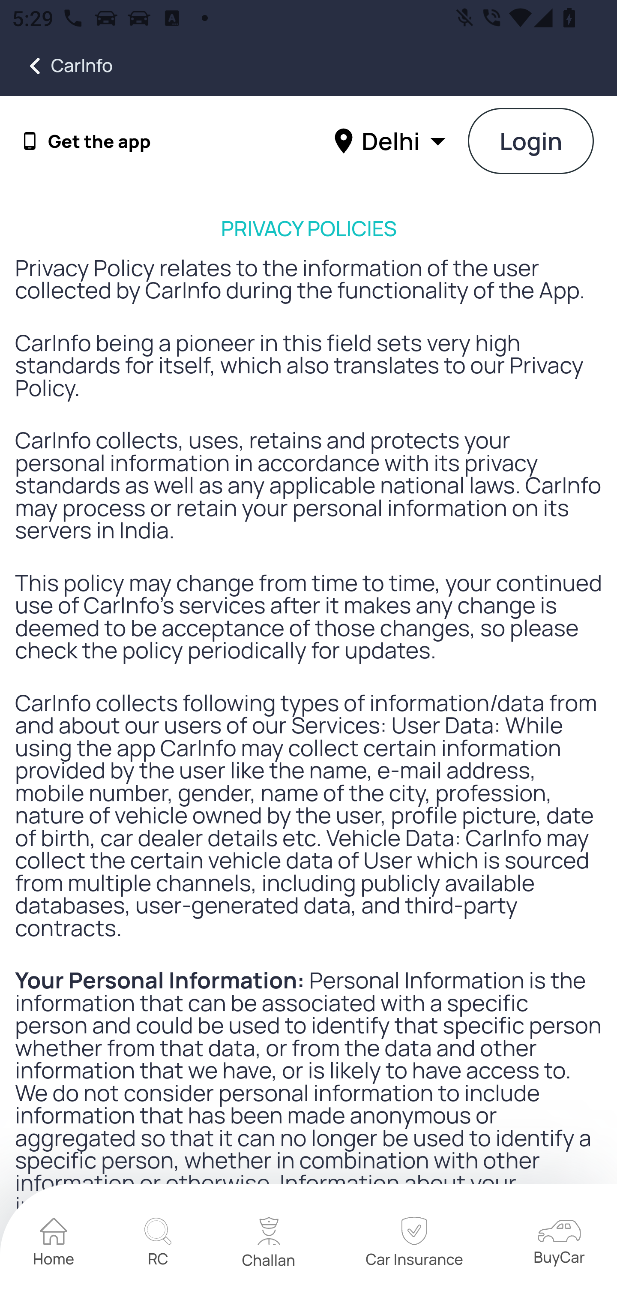 This screenshot has height=1303, width=617. Describe the element at coordinates (158, 1244) in the screenshot. I see `home RC home RC` at that location.